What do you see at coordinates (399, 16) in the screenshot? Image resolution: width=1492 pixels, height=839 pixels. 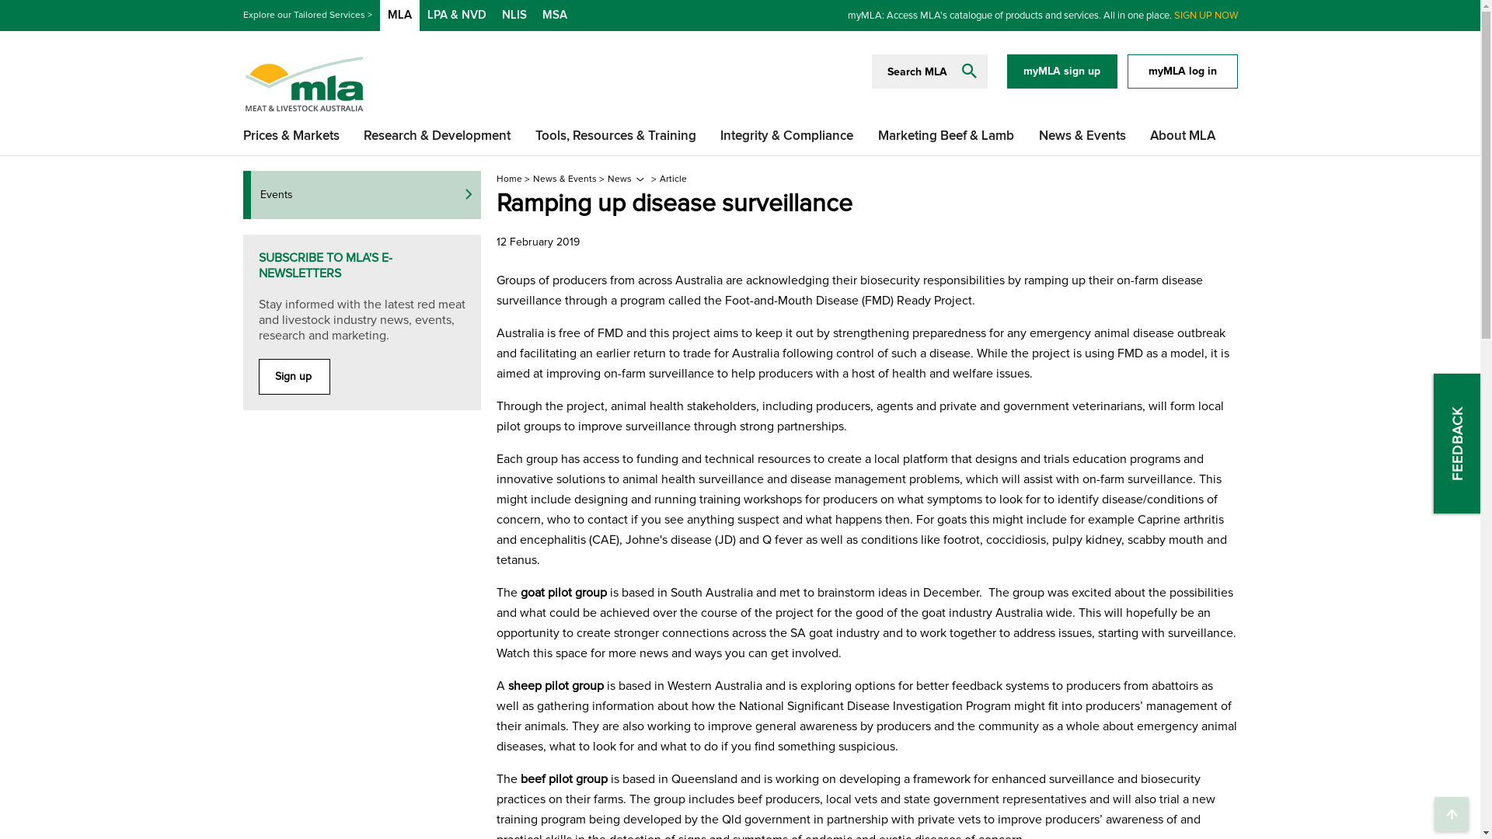 I see `MLA` at bounding box center [399, 16].